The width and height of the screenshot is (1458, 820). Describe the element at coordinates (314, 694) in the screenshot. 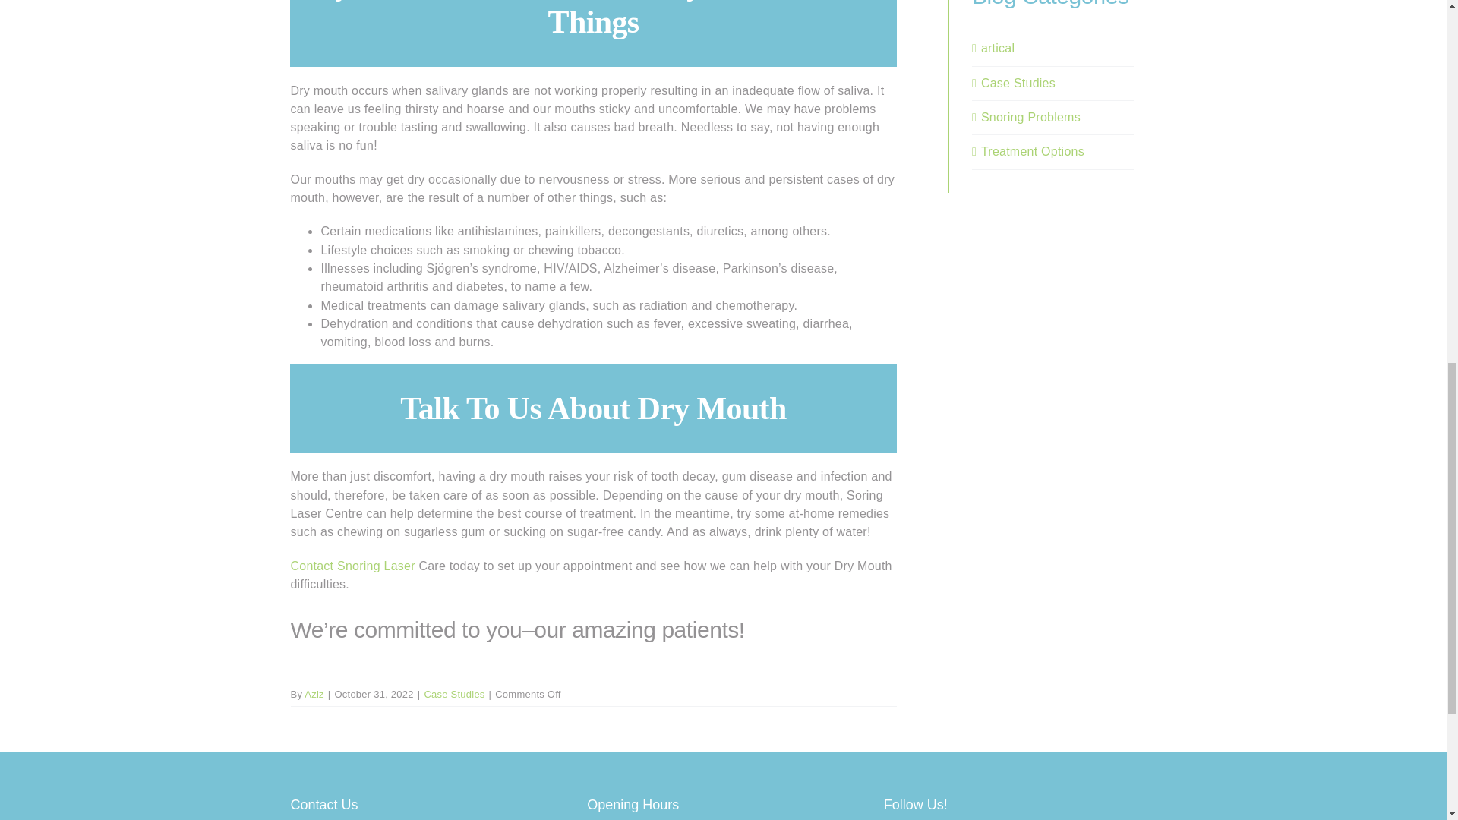

I see `Posts by Aziz` at that location.